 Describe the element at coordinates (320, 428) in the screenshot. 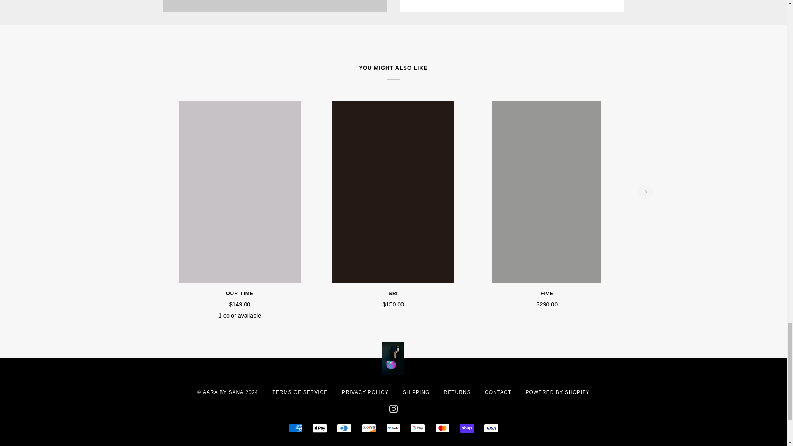

I see `APPLE PAY` at that location.